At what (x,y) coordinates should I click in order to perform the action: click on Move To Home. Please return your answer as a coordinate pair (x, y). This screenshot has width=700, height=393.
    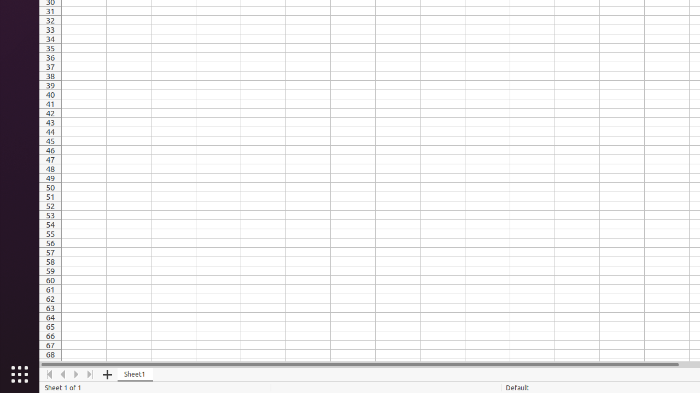
    Looking at the image, I should click on (49, 374).